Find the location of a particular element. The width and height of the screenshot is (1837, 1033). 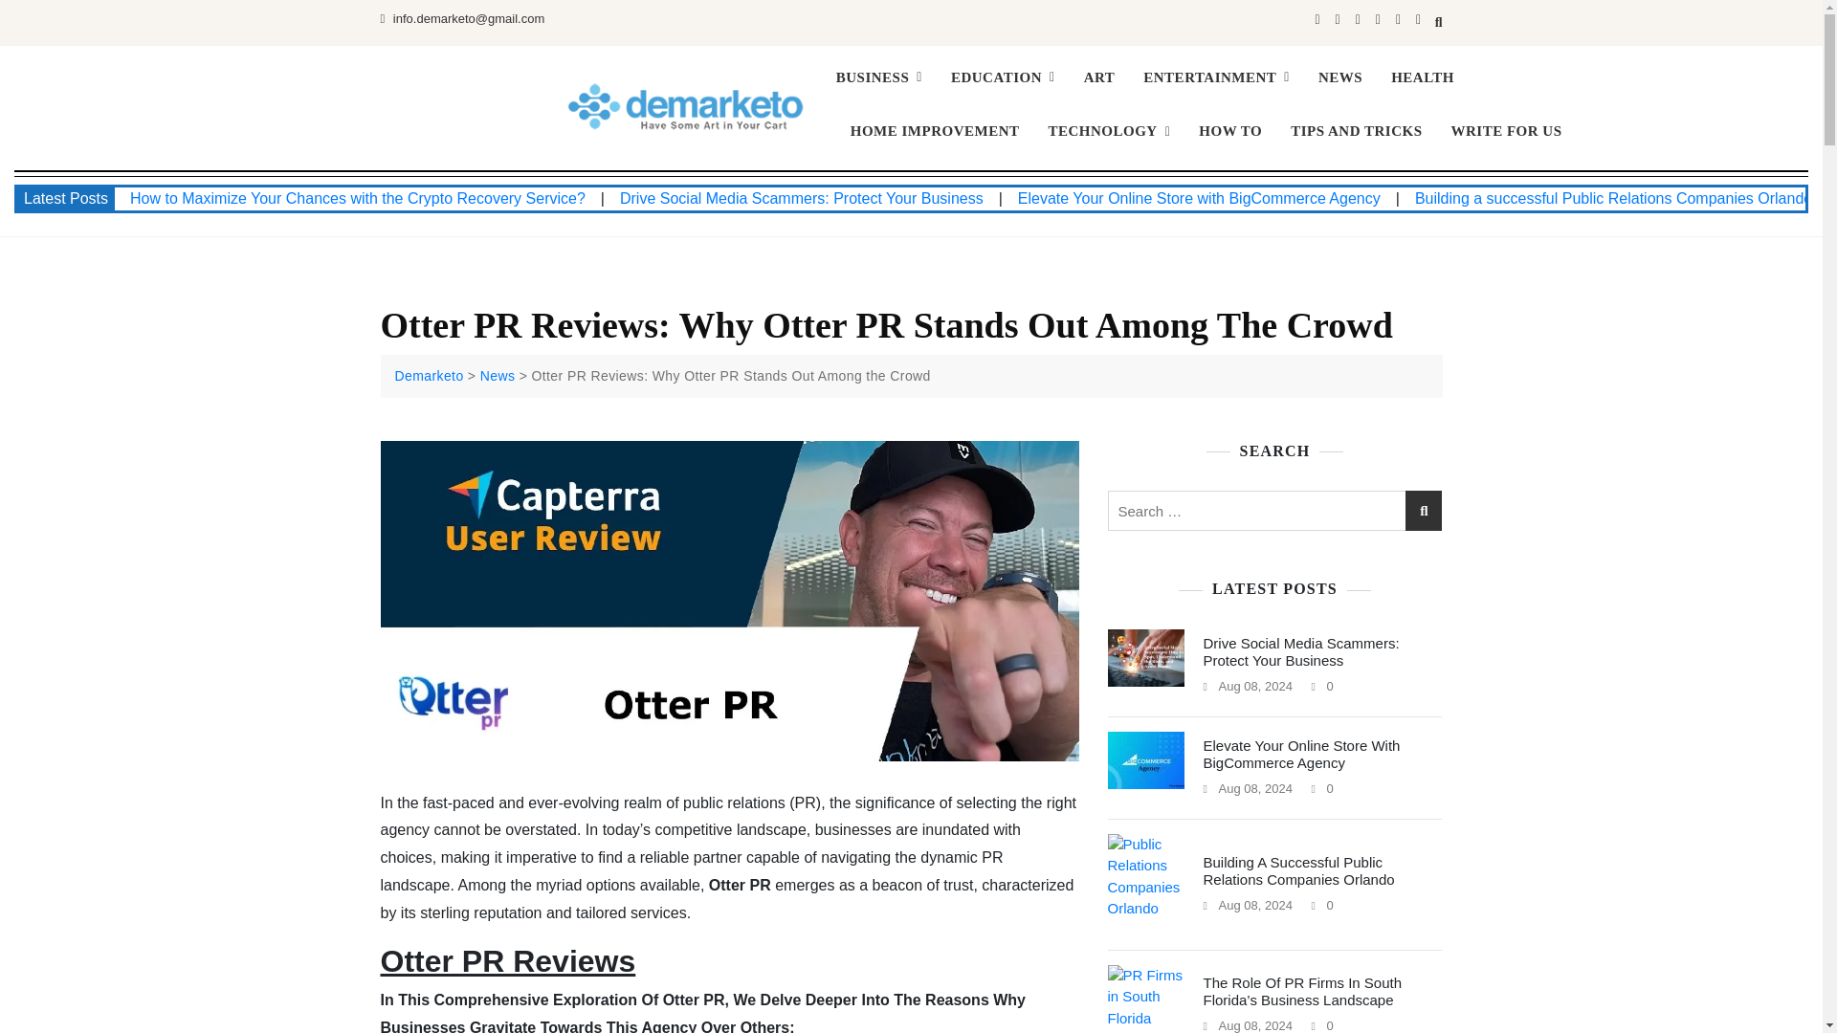

NEWS is located at coordinates (1339, 77).